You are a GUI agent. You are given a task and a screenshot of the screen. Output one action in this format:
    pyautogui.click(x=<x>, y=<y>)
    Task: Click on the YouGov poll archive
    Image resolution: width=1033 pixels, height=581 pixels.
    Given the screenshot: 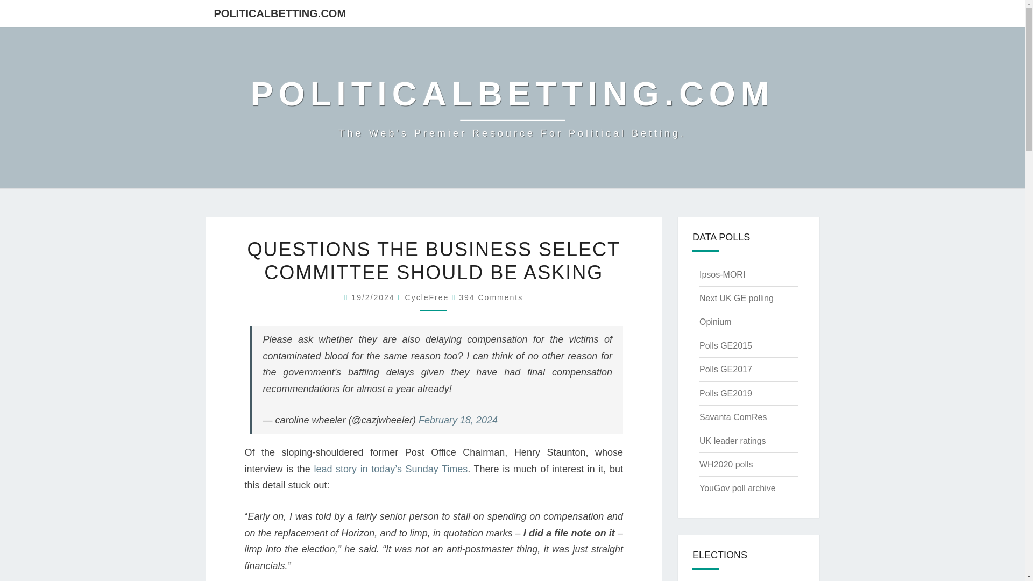 What is the action you would take?
    pyautogui.click(x=737, y=487)
    